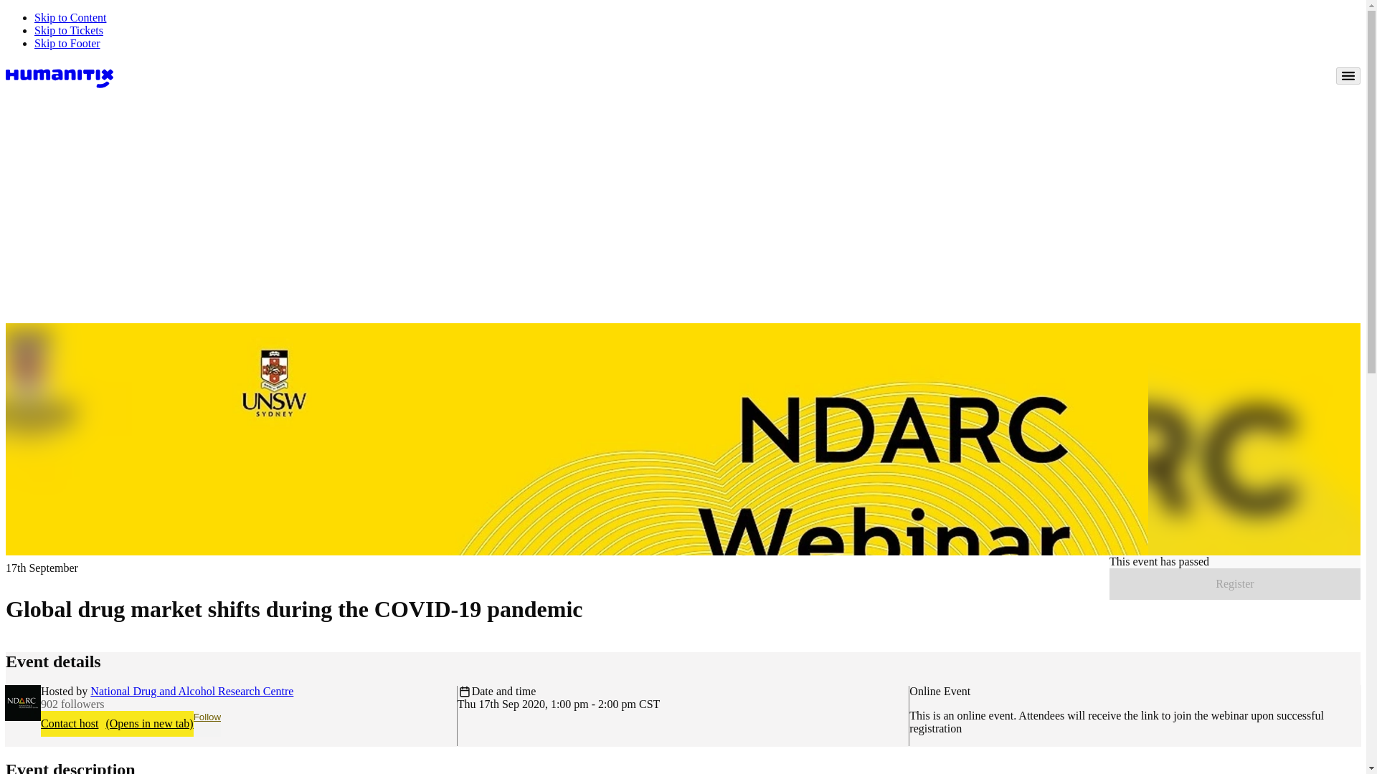 The width and height of the screenshot is (1377, 774). What do you see at coordinates (67, 43) in the screenshot?
I see `Skip to Footer` at bounding box center [67, 43].